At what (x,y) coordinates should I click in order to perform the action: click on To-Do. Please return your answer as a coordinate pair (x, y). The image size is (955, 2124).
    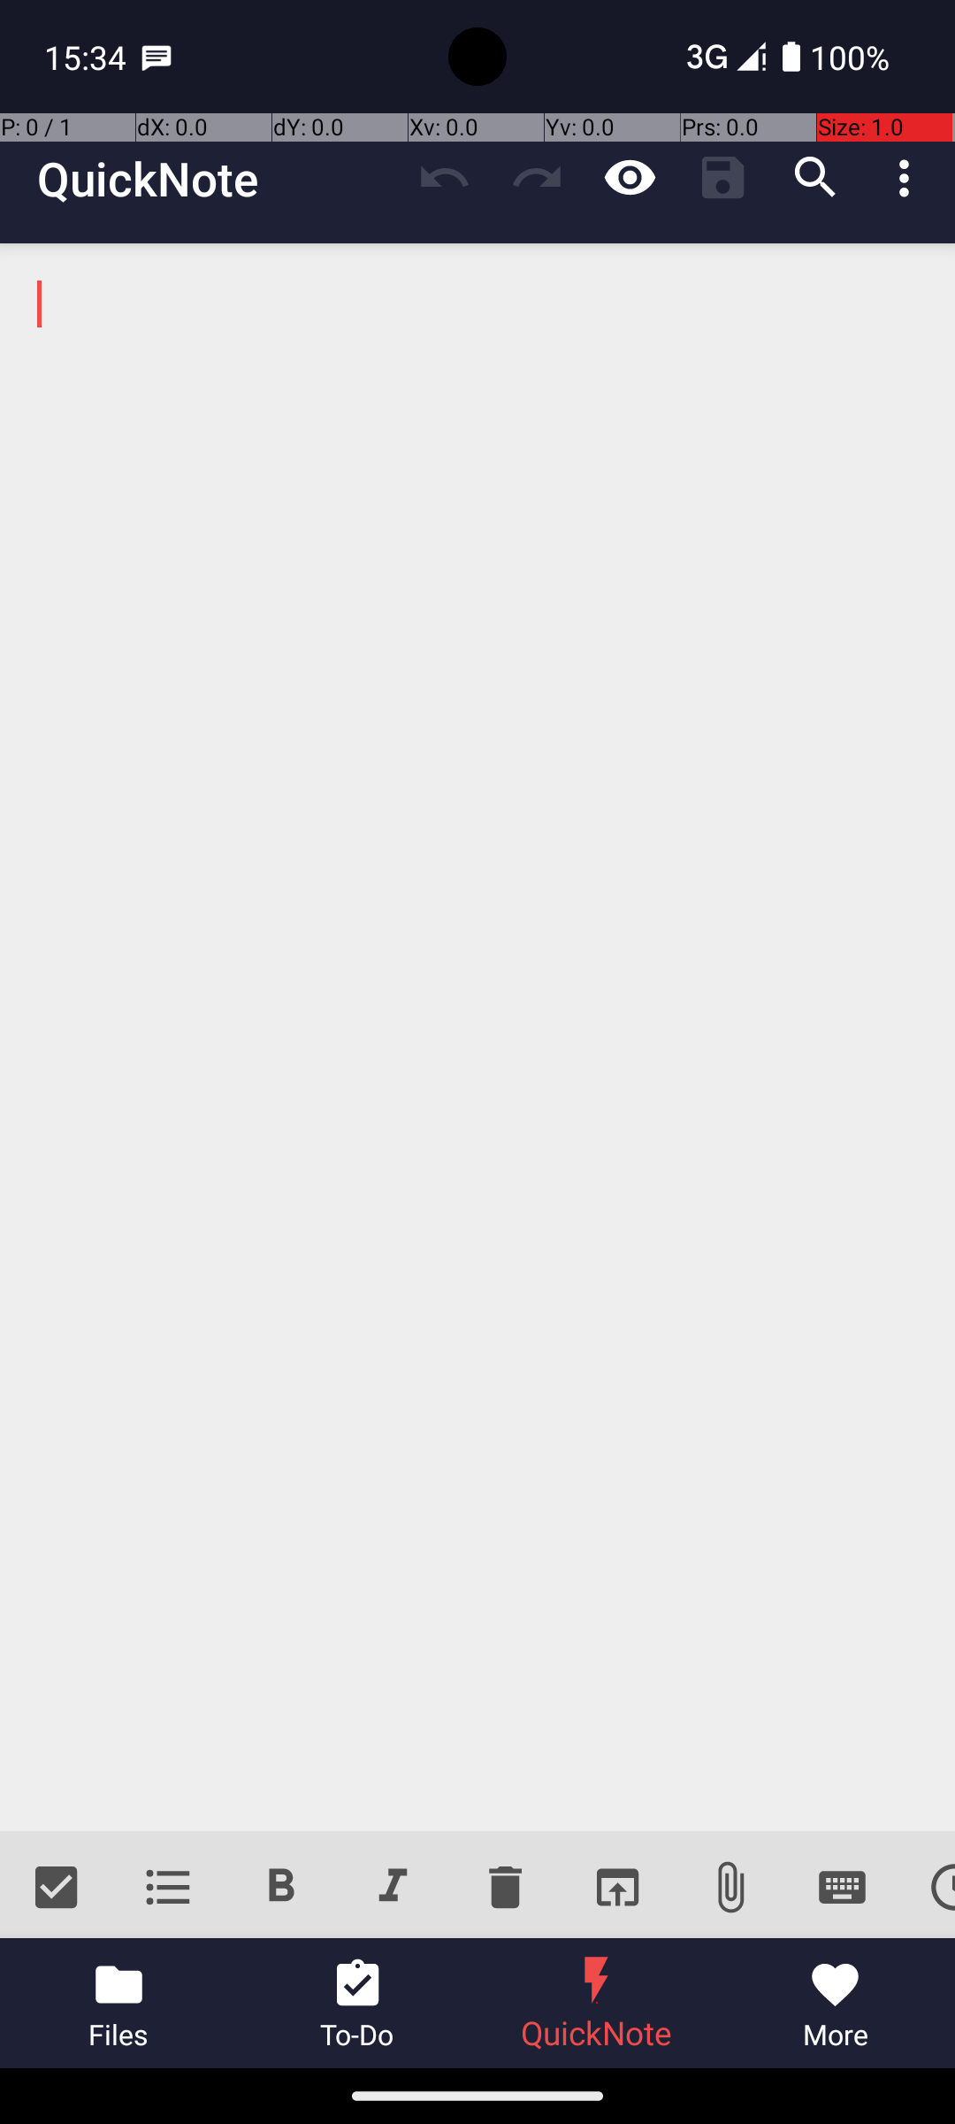
    Looking at the image, I should click on (358, 2004).